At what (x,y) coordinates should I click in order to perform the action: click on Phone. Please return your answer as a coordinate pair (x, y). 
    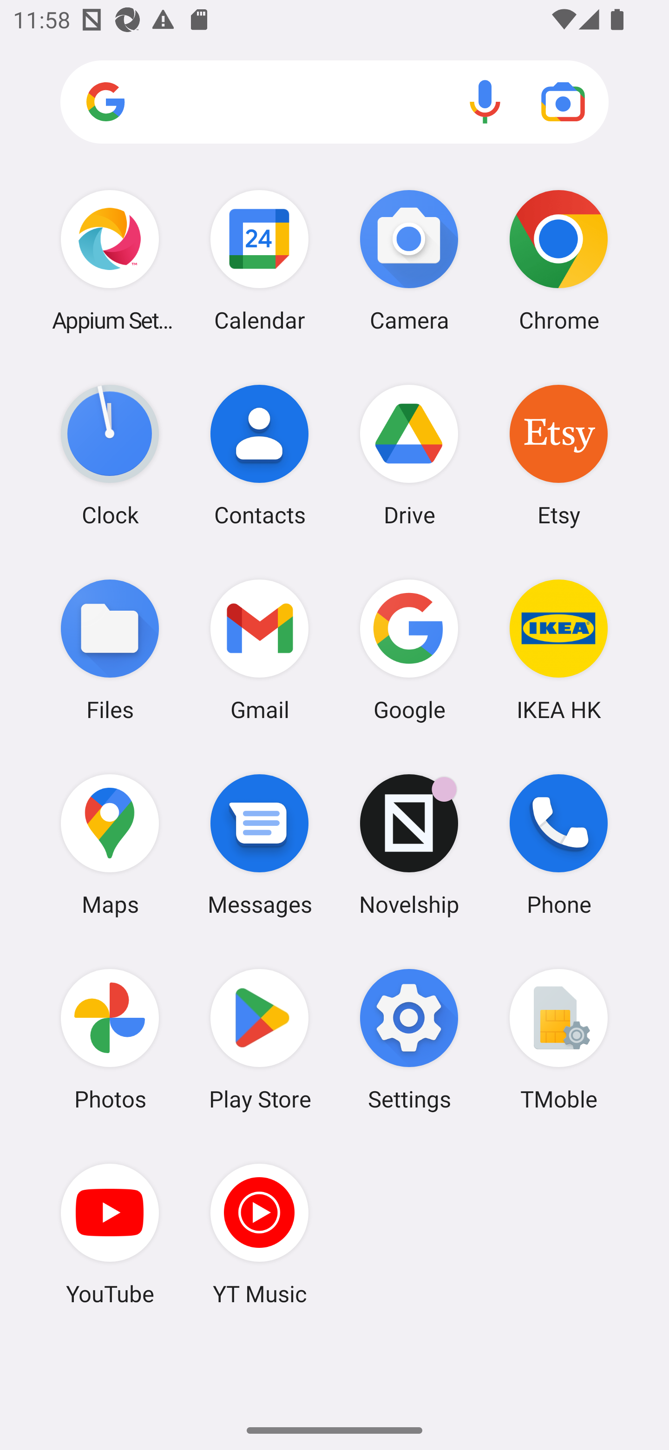
    Looking at the image, I should click on (558, 844).